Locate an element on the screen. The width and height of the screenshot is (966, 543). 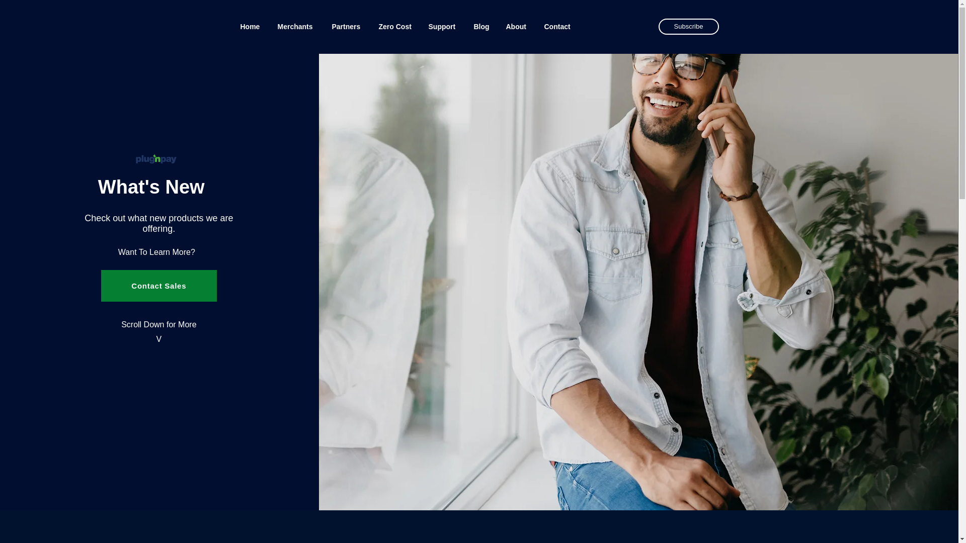
Subscribe is located at coordinates (688, 26).